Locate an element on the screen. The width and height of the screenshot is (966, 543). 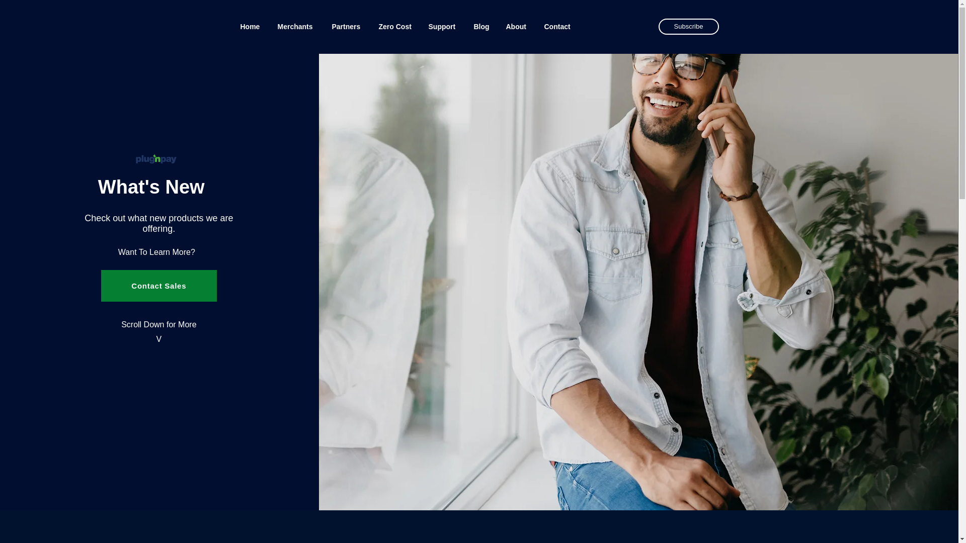
Subscribe is located at coordinates (688, 26).